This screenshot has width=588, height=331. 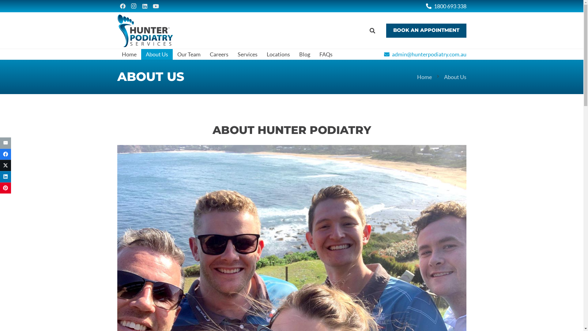 What do you see at coordinates (123, 6) in the screenshot?
I see `Facebook` at bounding box center [123, 6].